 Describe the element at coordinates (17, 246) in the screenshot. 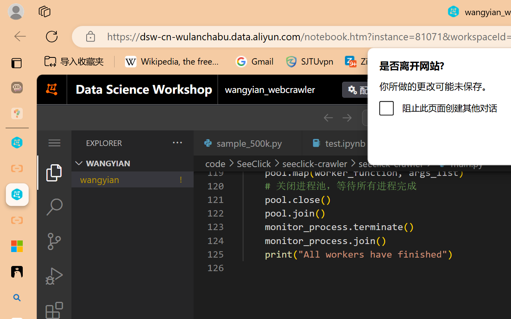

I see `Adjust indents and spacing - Microsoft Support` at that location.